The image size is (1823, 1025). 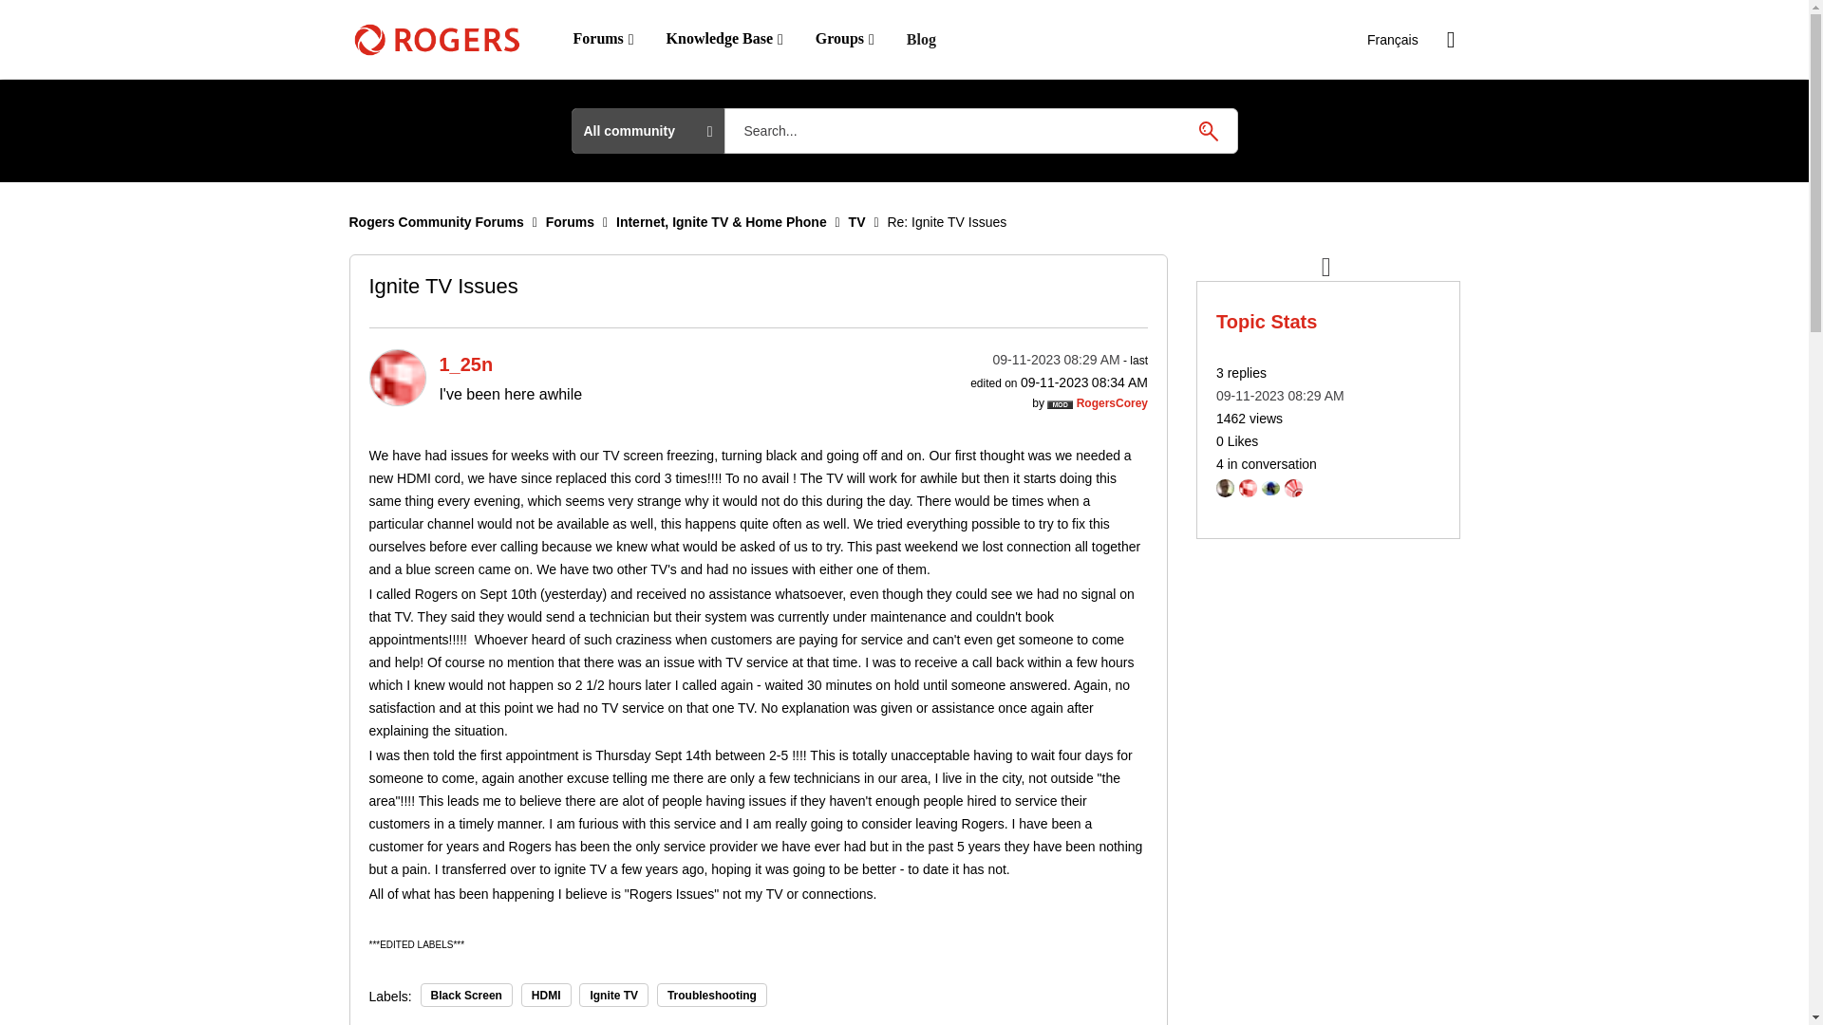 I want to click on Search, so click(x=980, y=131).